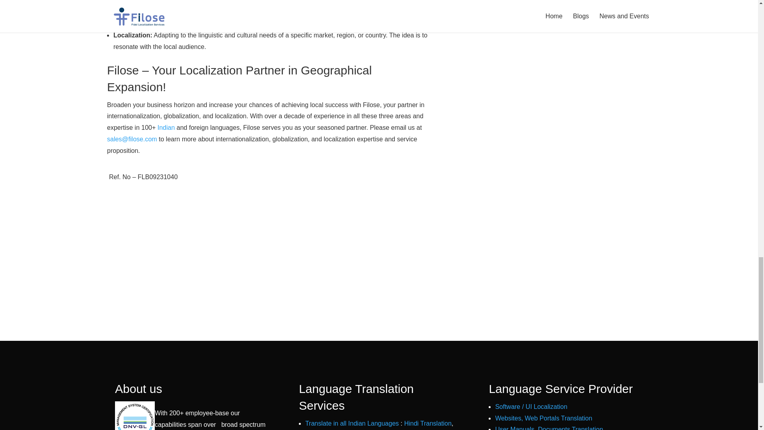 The width and height of the screenshot is (764, 430). Describe the element at coordinates (544, 418) in the screenshot. I see `Websites, Web Portals Translation` at that location.